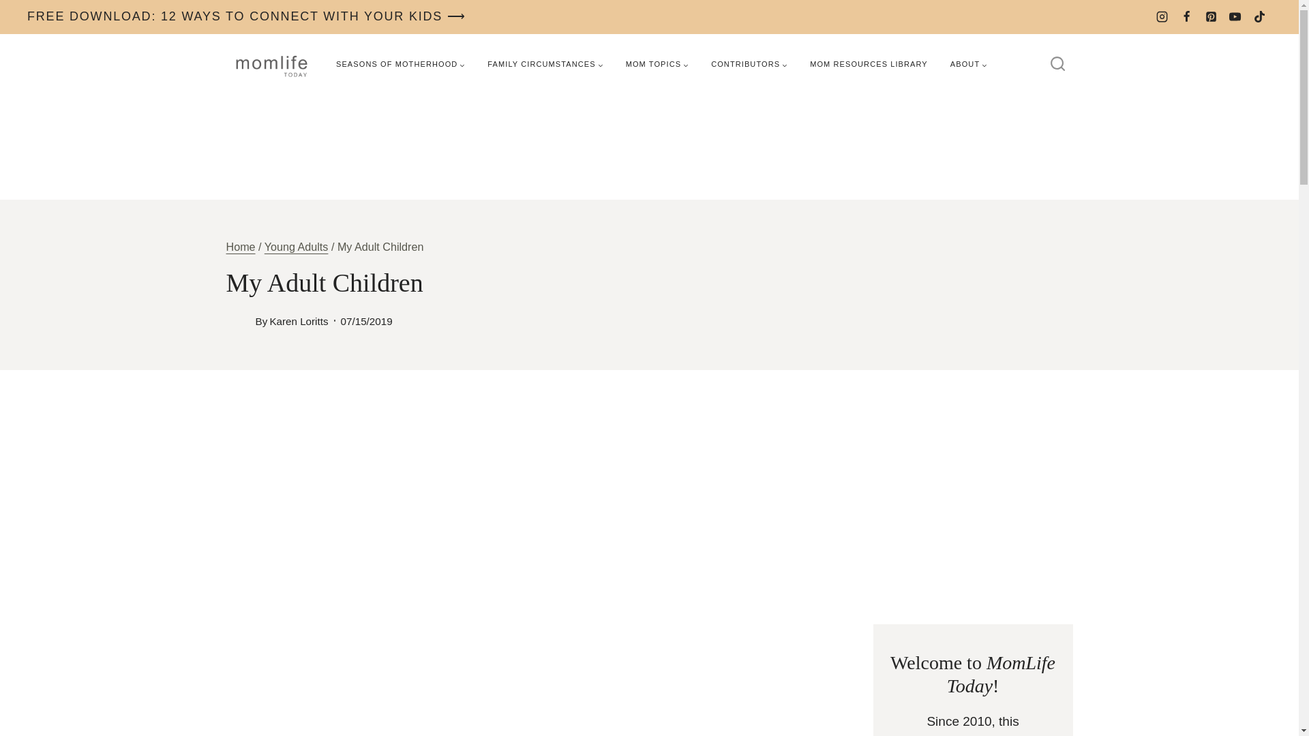  Describe the element at coordinates (968, 64) in the screenshot. I see `ABOUT` at that location.